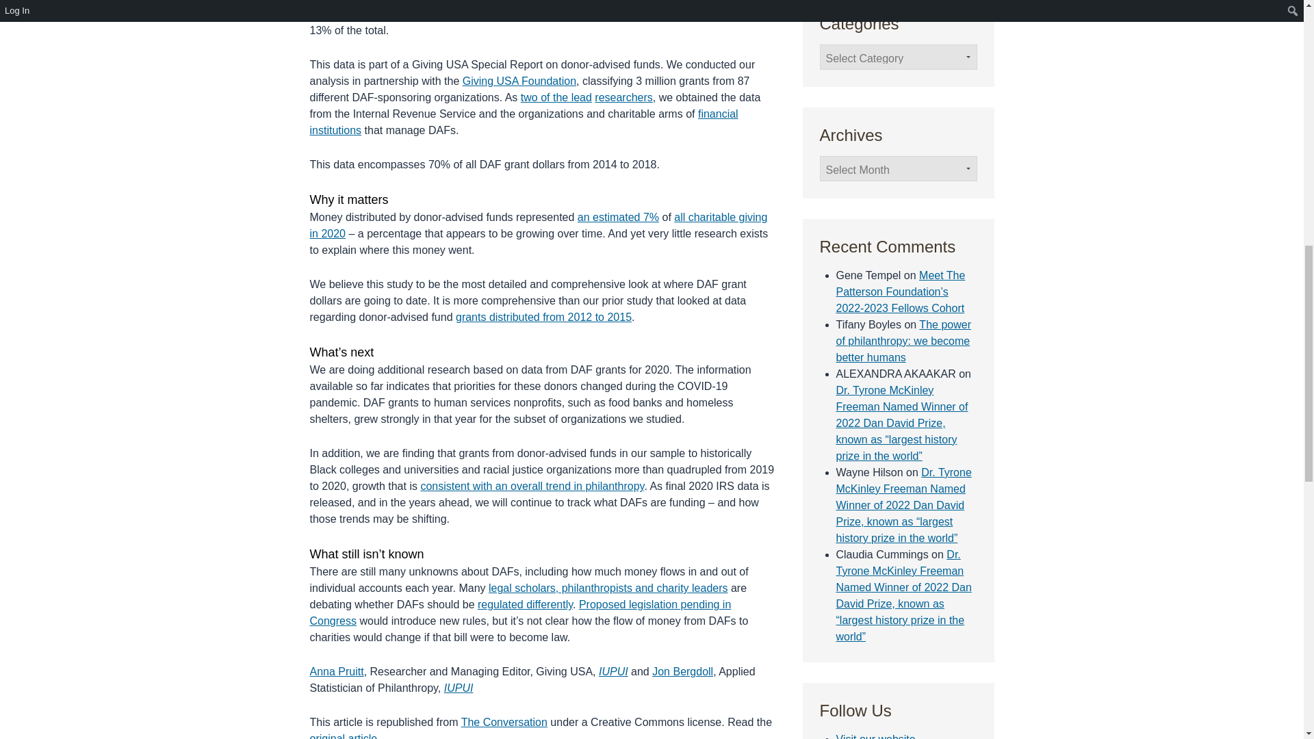 The height and width of the screenshot is (739, 1314). I want to click on The Conversation, so click(504, 721).